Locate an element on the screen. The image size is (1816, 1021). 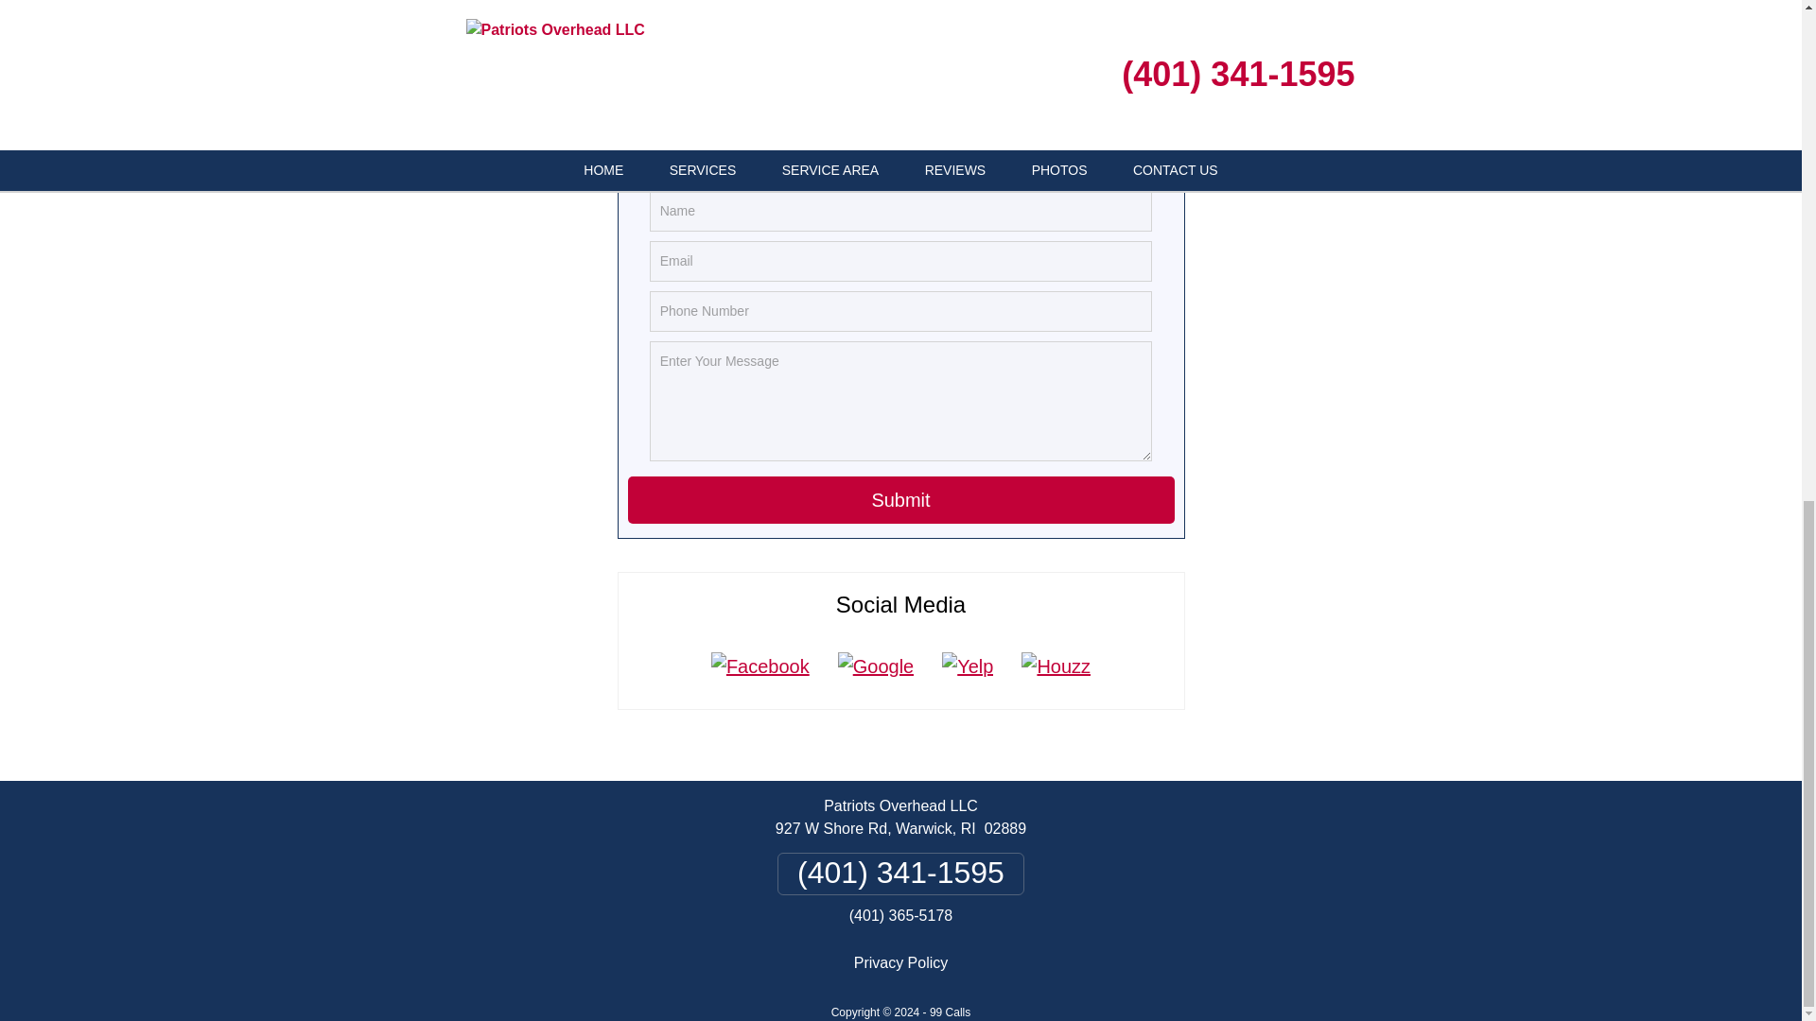
Coventry Commercial Garage Doors is located at coordinates (630, 17).